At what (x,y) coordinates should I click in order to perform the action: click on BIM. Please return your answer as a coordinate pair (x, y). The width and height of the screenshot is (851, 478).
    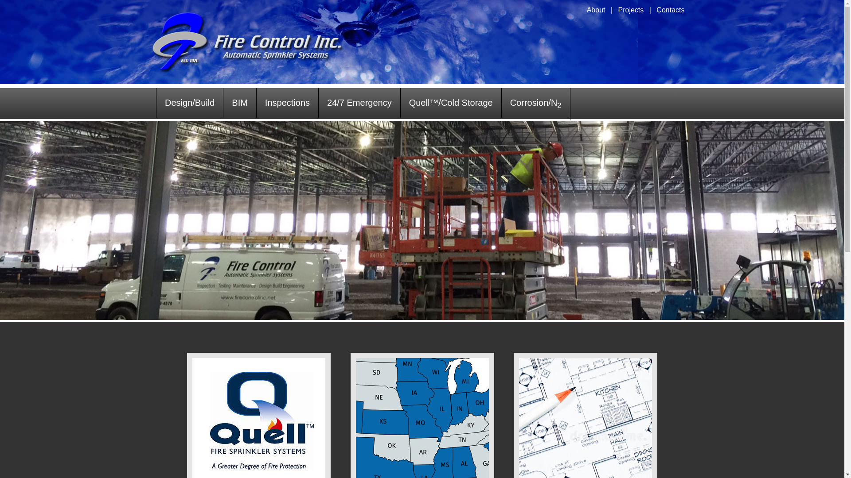
    Looking at the image, I should click on (240, 103).